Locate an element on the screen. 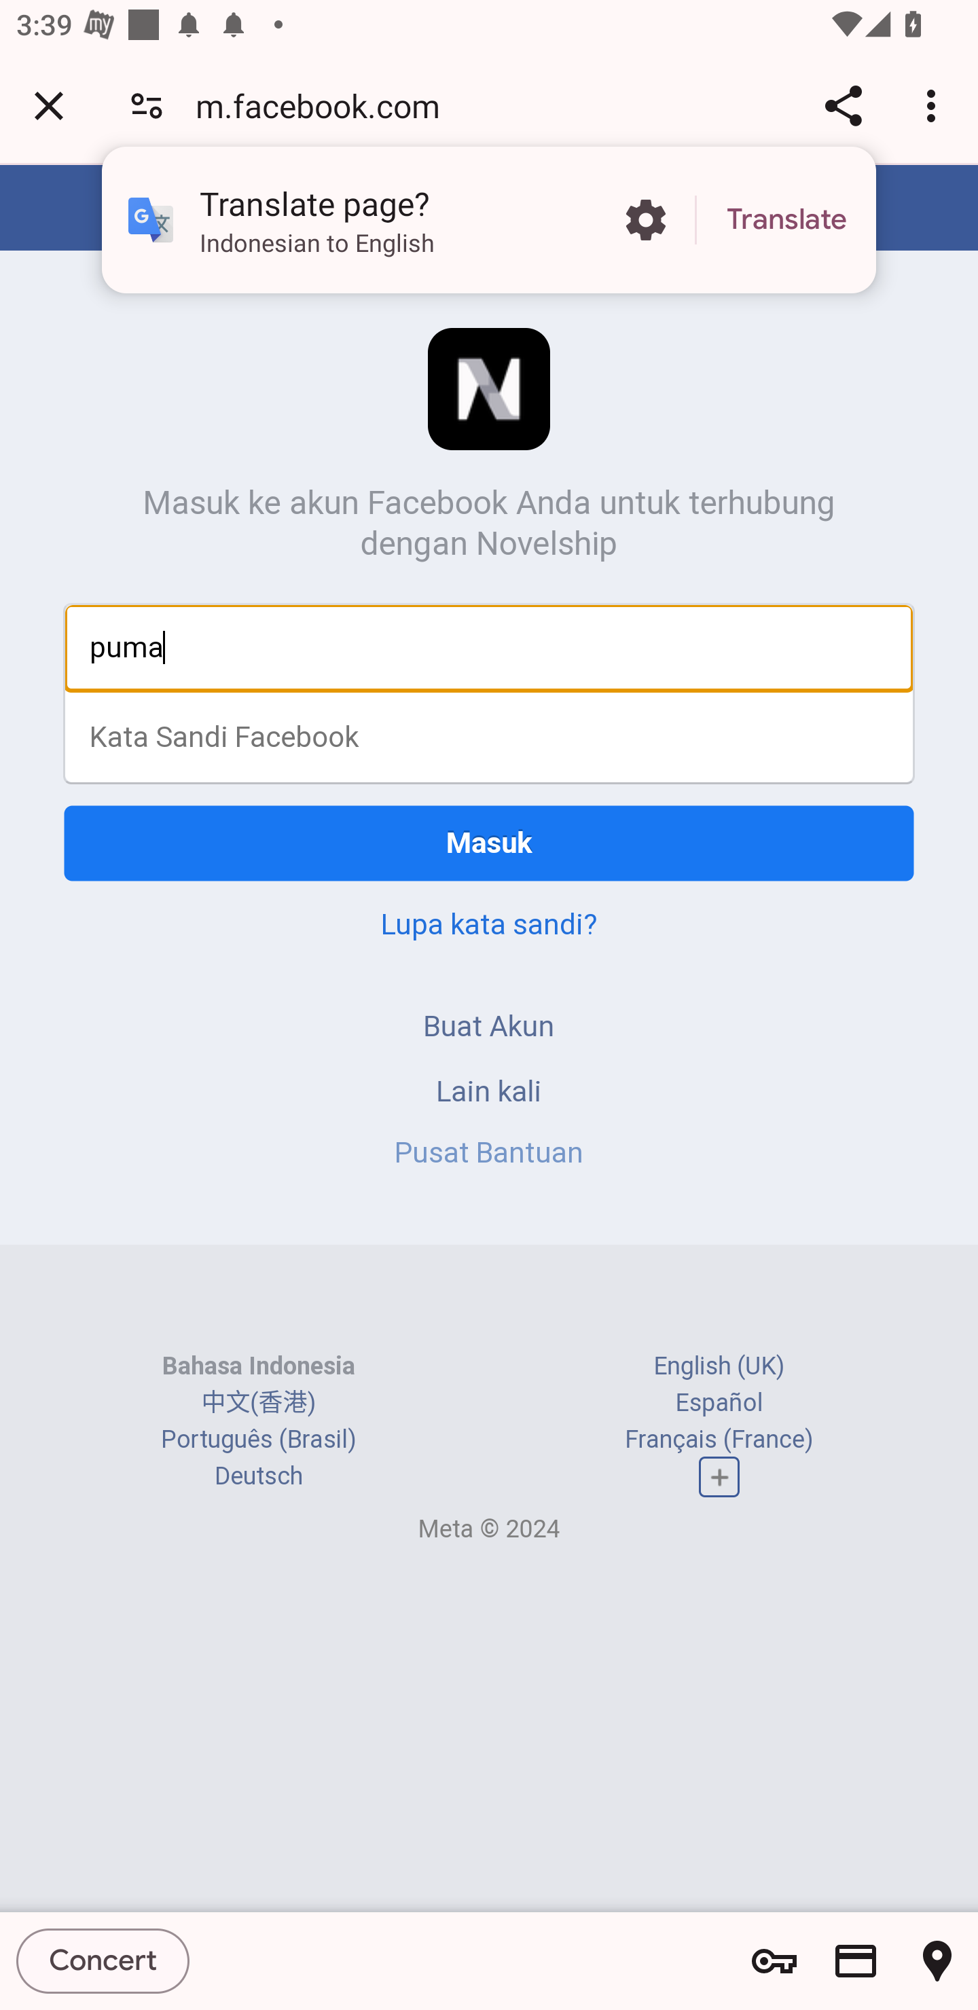 The height and width of the screenshot is (2010, 978). Translate is located at coordinates (786, 220).